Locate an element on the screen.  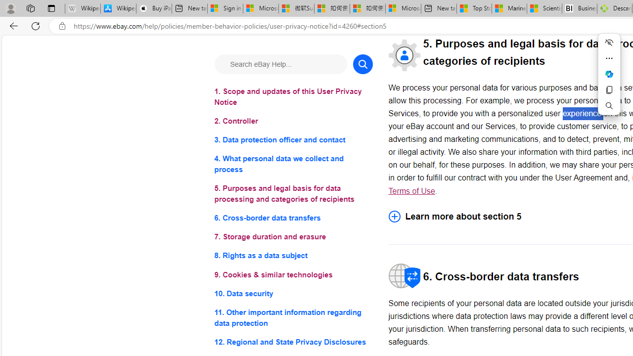
Copy is located at coordinates (609, 90).